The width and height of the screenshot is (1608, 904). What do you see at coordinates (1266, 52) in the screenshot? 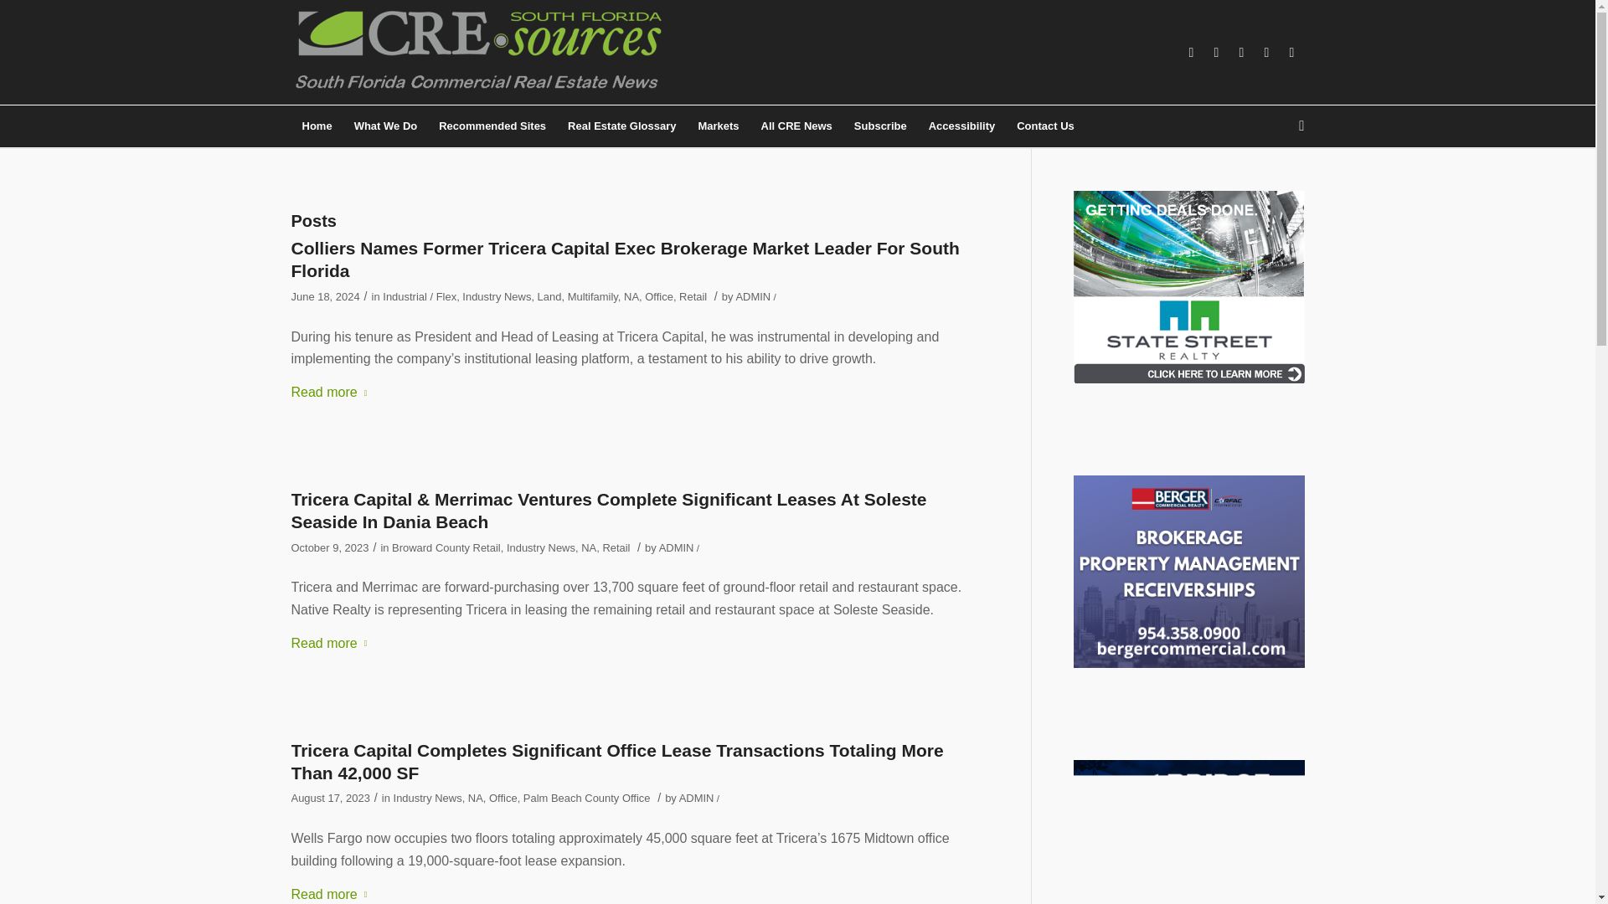
I see `Twitter` at bounding box center [1266, 52].